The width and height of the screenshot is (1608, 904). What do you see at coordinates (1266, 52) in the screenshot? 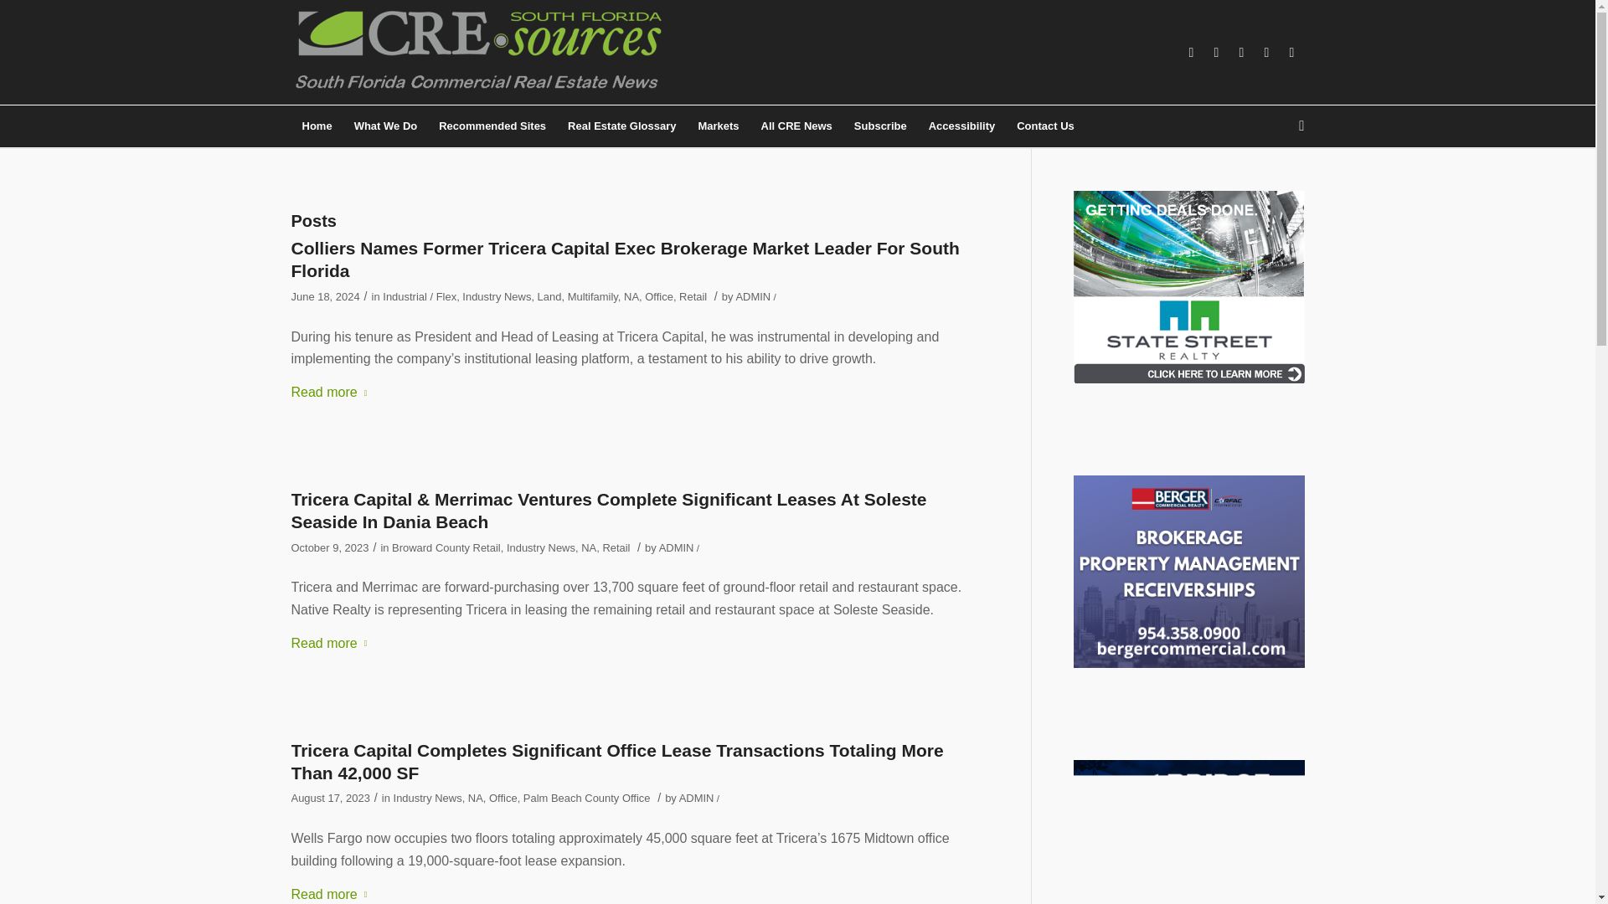
I see `Twitter` at bounding box center [1266, 52].